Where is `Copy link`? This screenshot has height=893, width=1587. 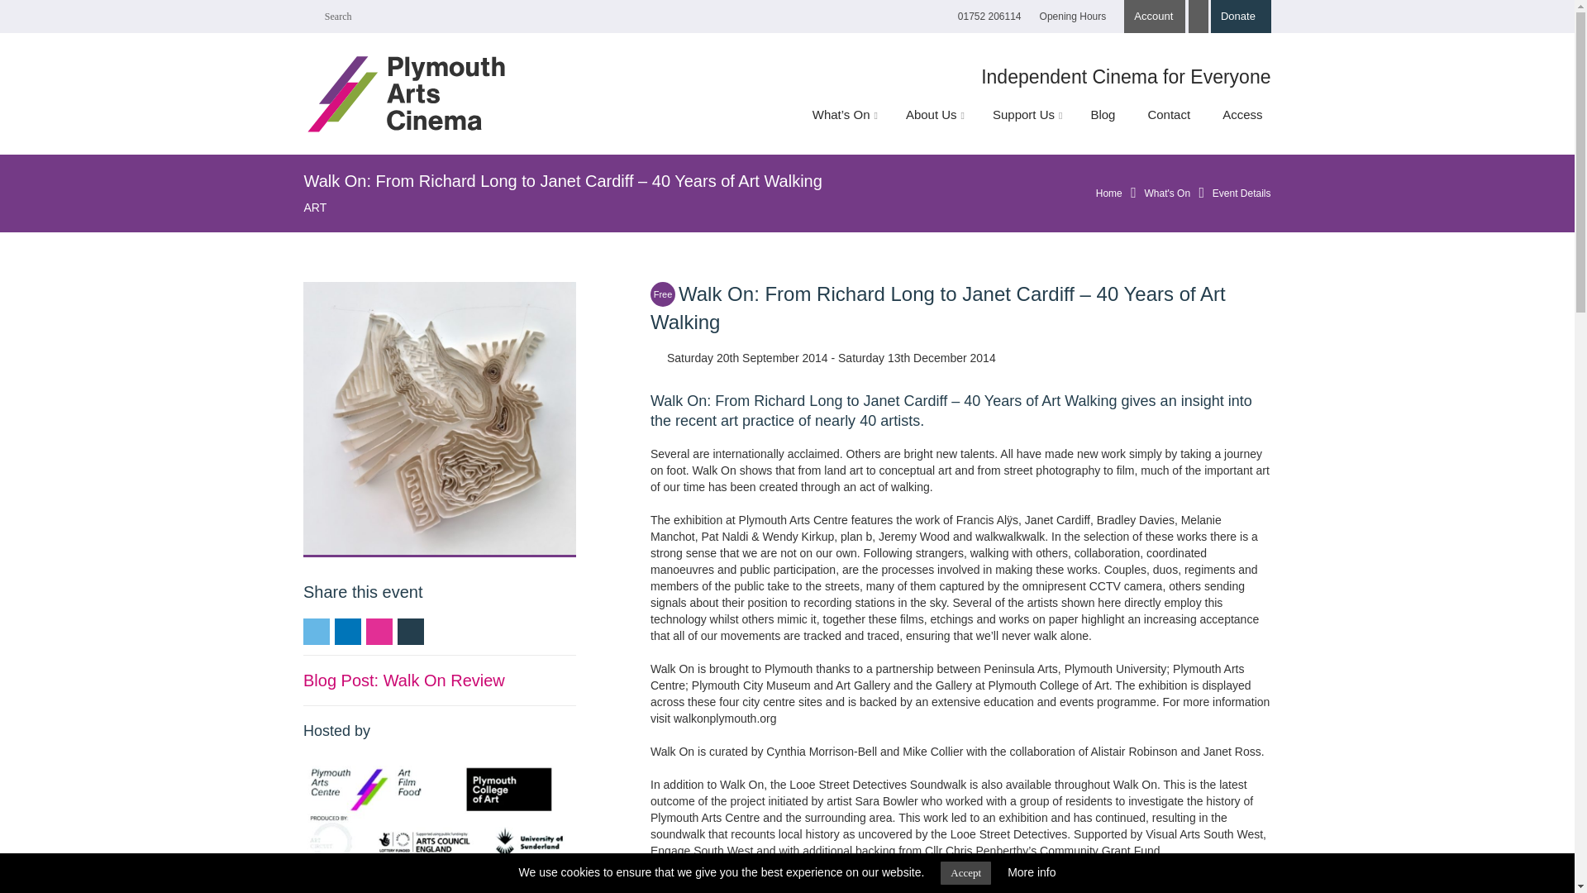 Copy link is located at coordinates (410, 632).